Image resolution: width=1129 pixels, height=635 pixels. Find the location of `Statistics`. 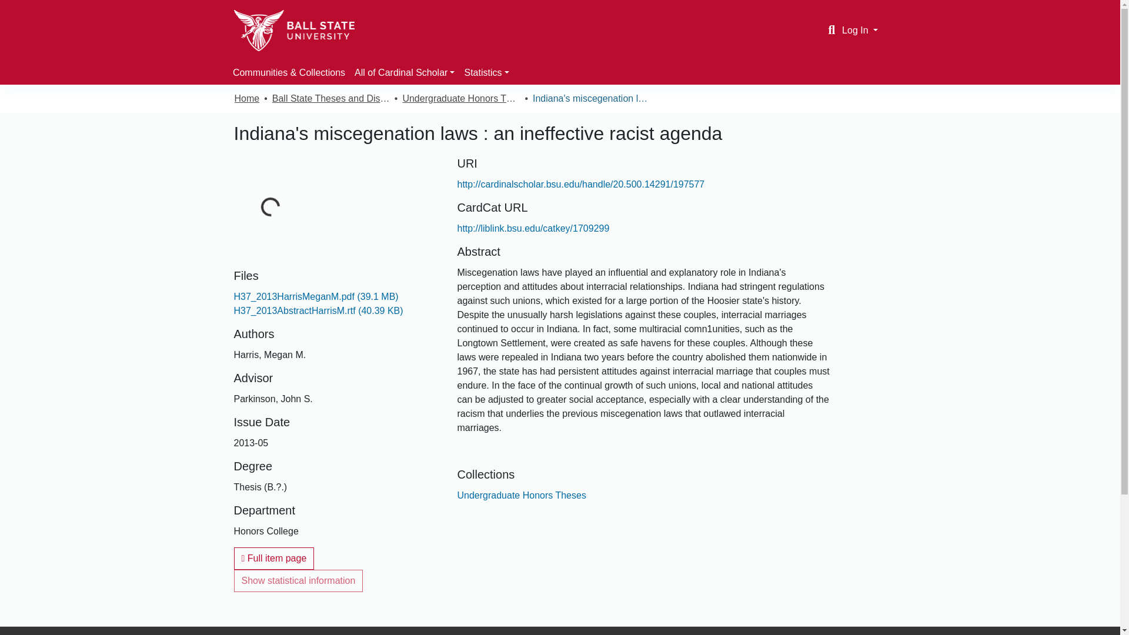

Statistics is located at coordinates (486, 72).